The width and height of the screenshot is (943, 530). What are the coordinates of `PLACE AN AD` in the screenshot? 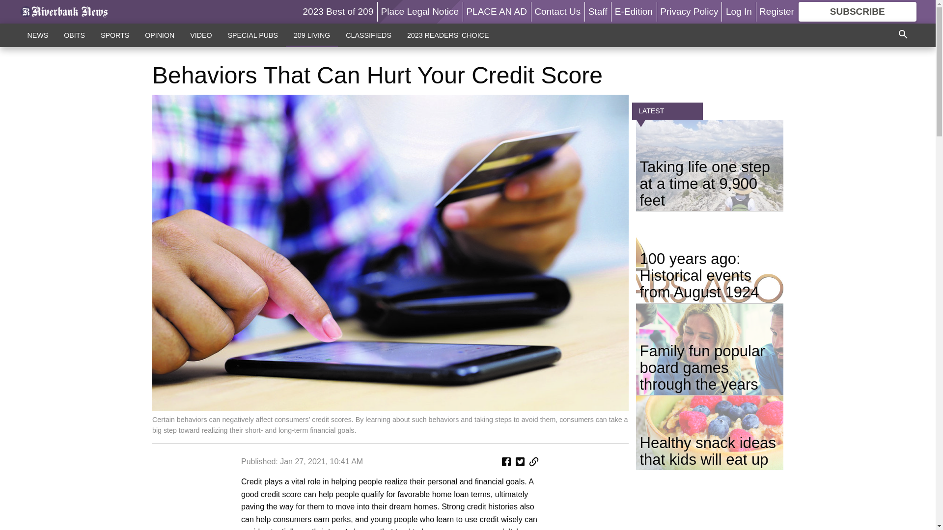 It's located at (496, 11).